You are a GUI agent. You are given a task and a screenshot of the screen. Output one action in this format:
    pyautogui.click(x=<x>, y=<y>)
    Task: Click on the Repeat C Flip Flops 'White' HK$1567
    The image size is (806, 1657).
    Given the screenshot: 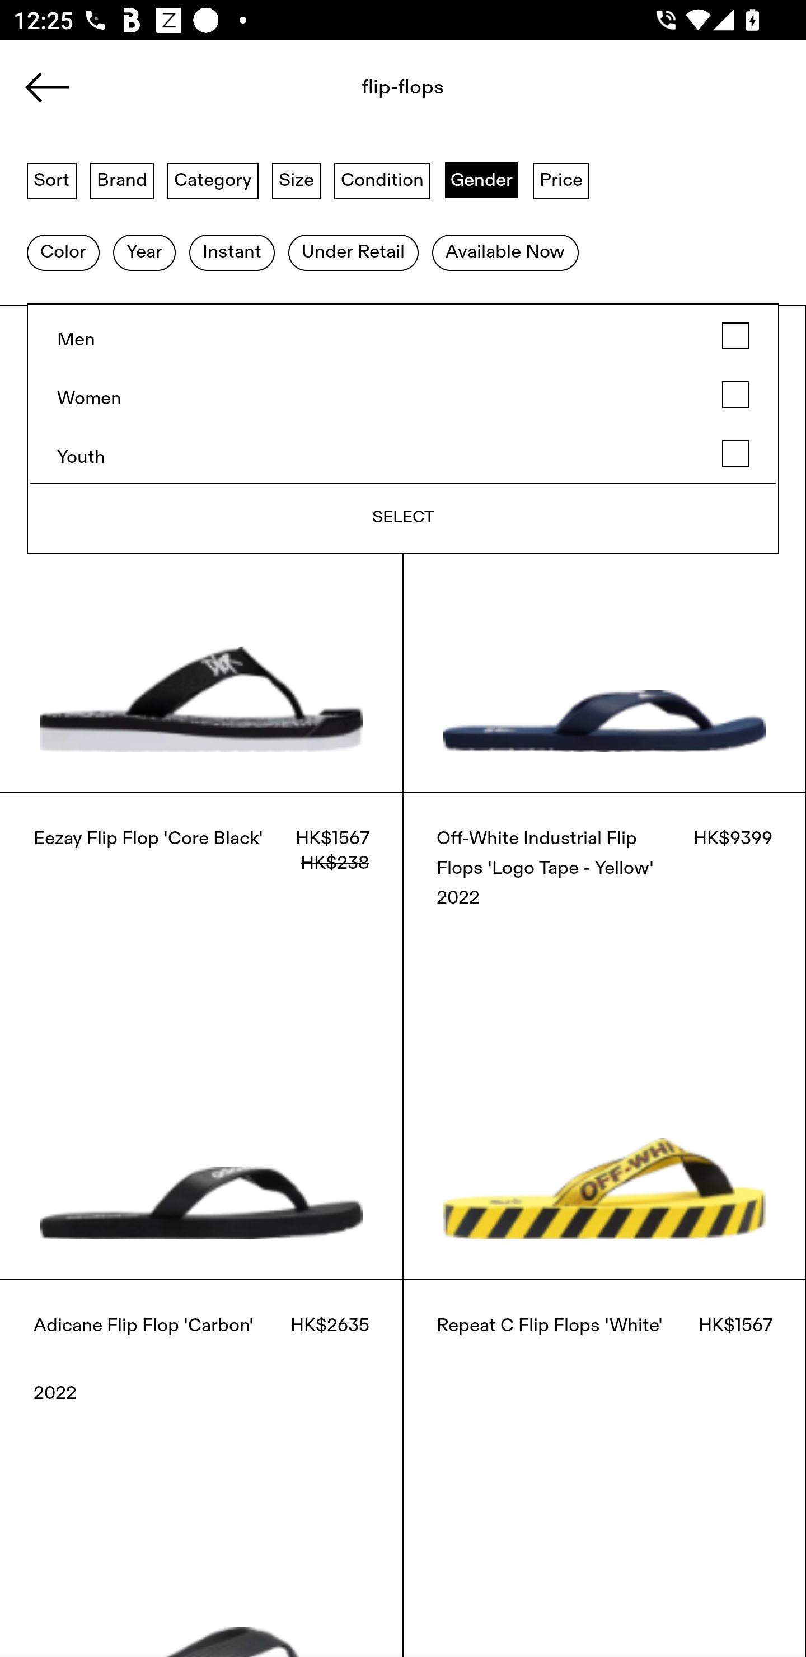 What is the action you would take?
    pyautogui.click(x=604, y=1468)
    